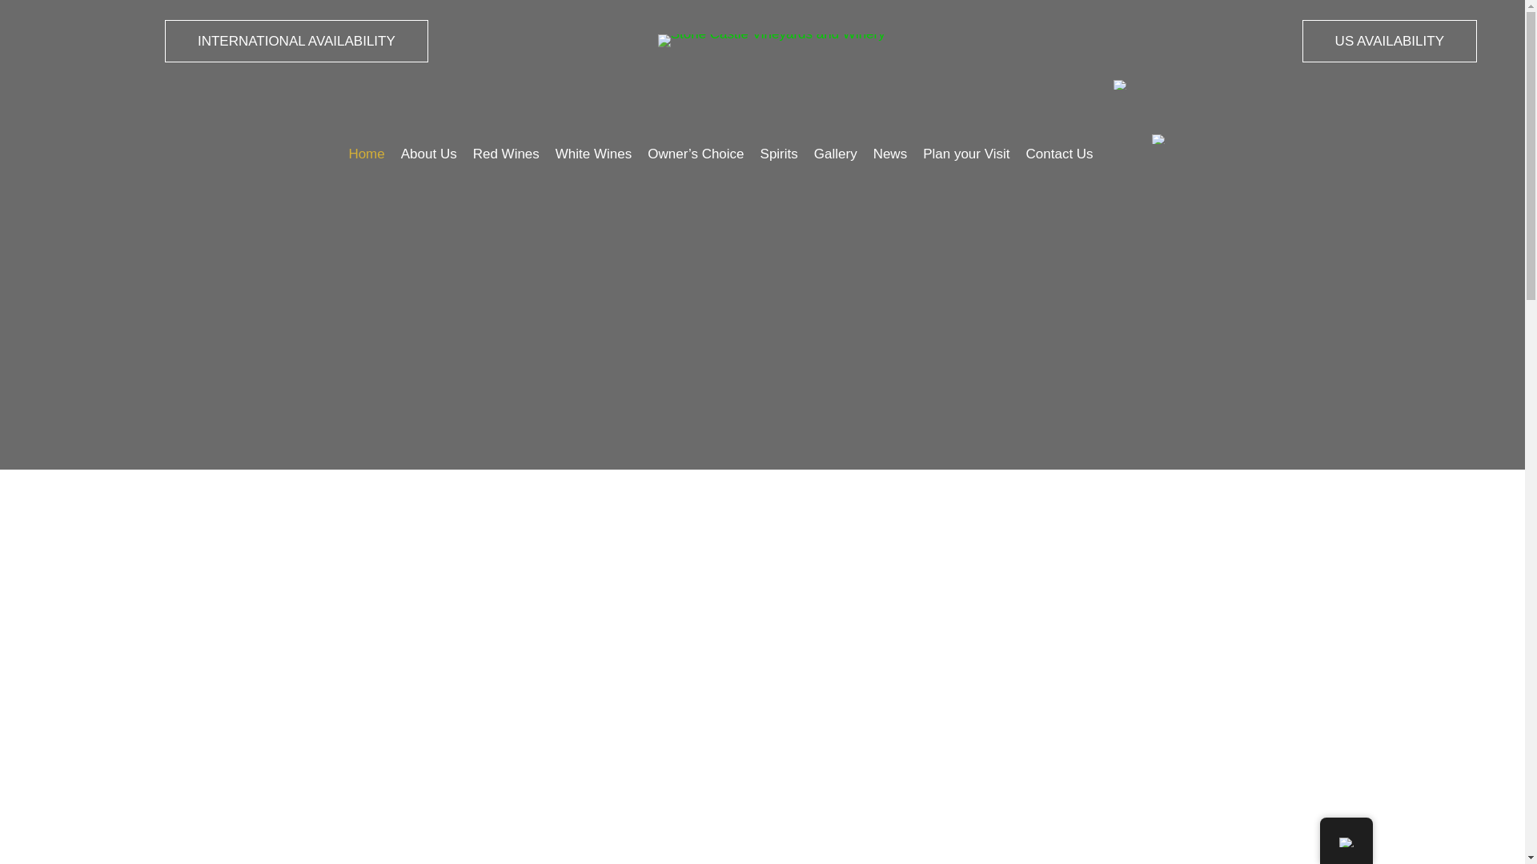  Describe the element at coordinates (836, 155) in the screenshot. I see `Gallery` at that location.